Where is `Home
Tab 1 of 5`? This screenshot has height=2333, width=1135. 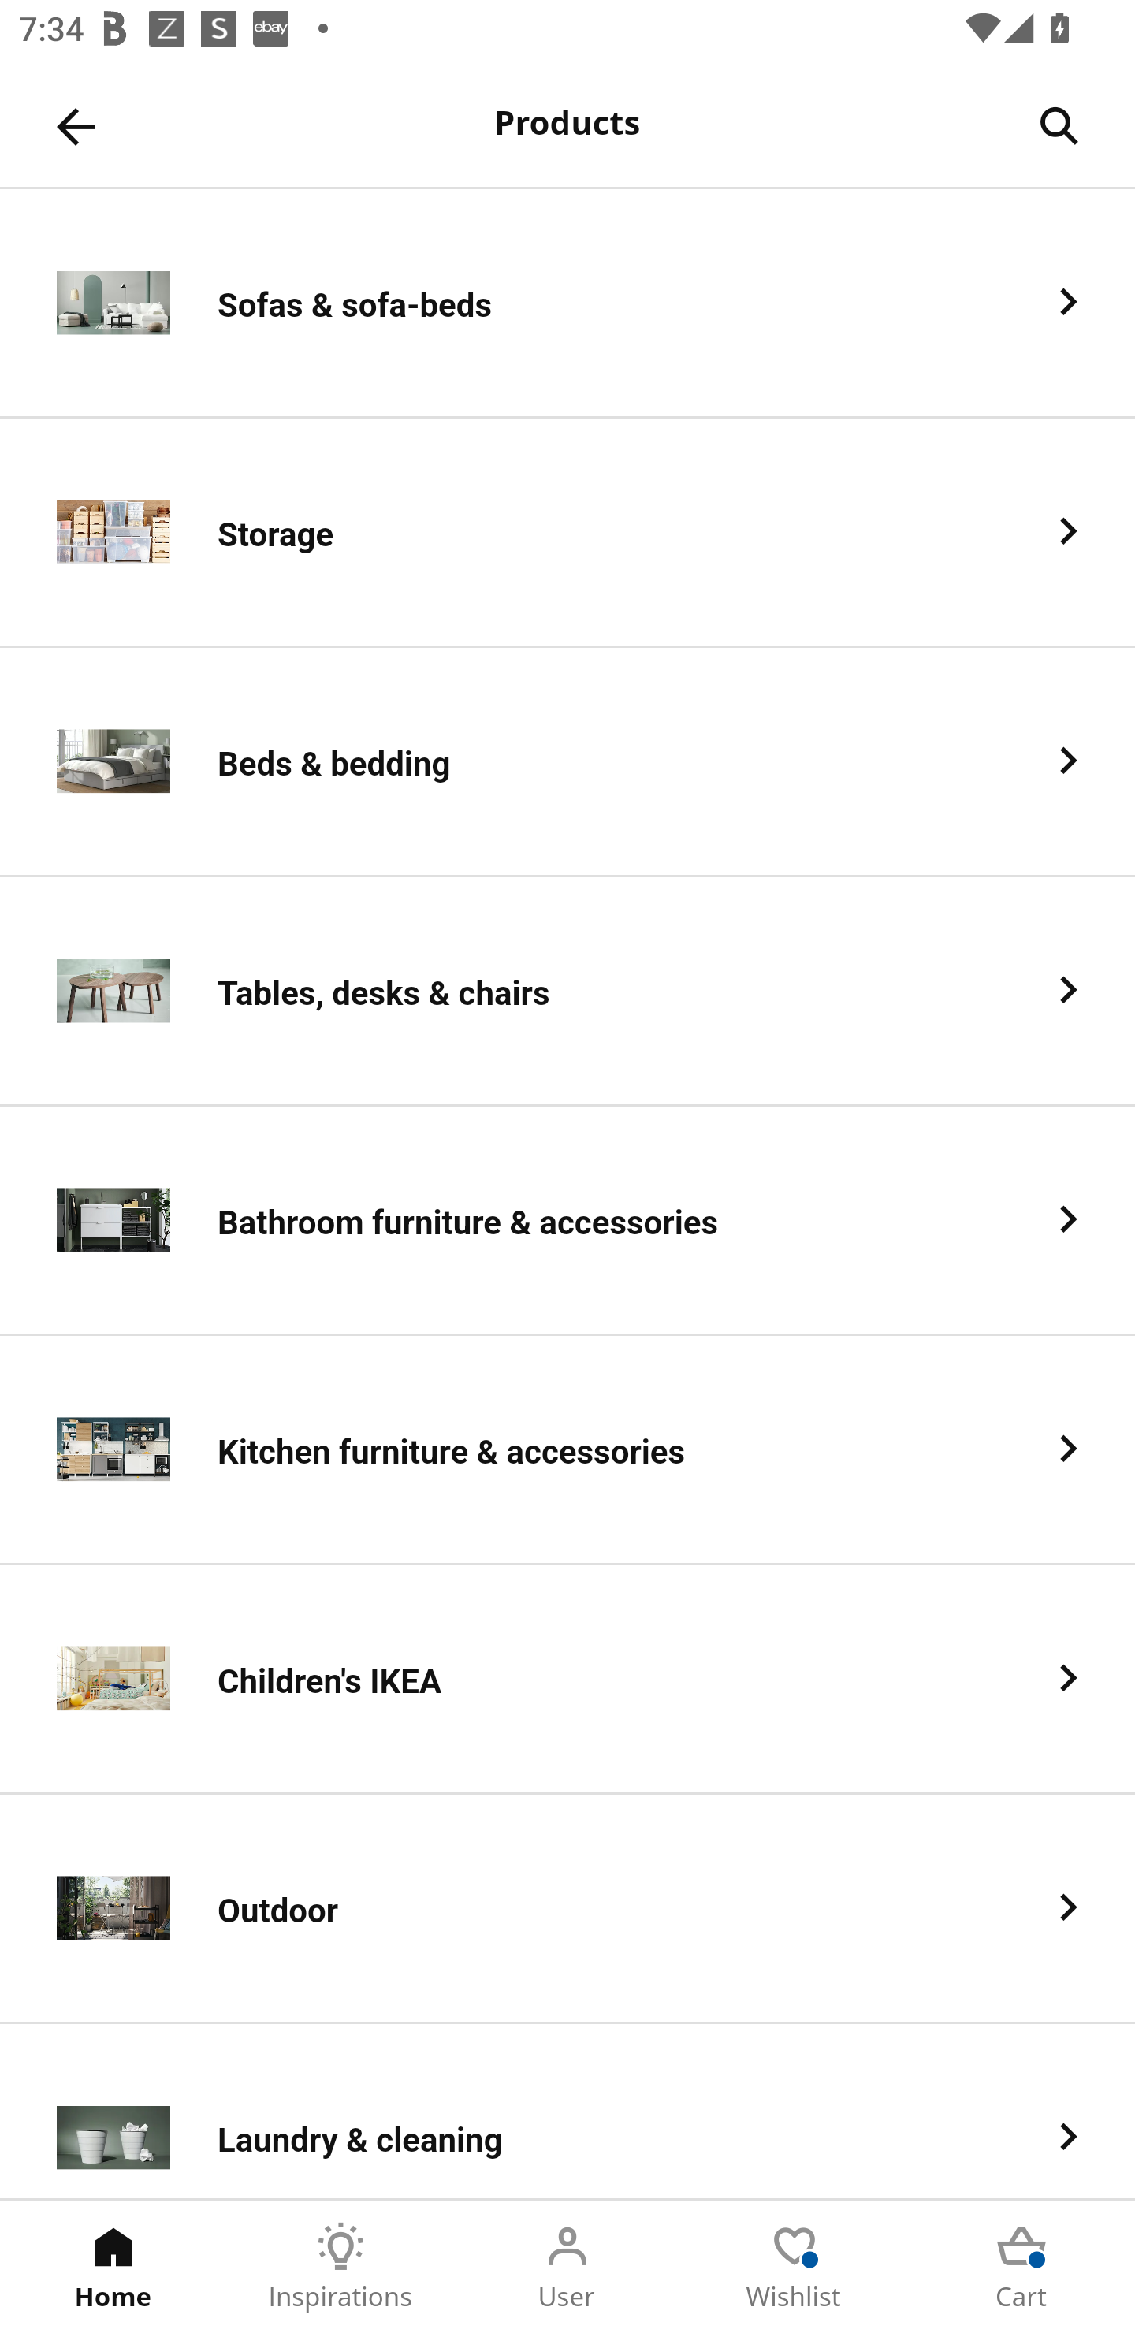
Home
Tab 1 of 5 is located at coordinates (113, 2267).